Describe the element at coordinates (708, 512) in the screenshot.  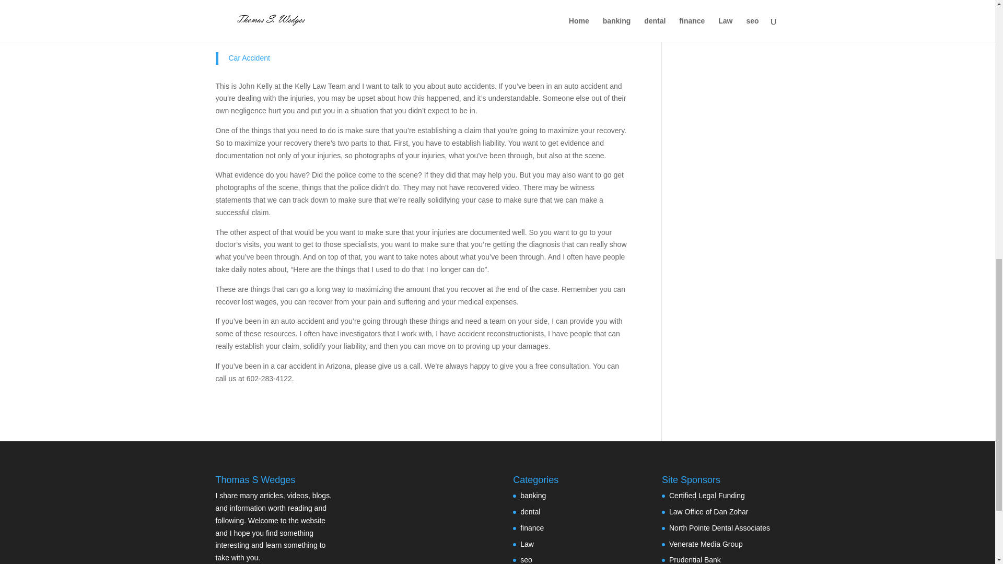
I see `Law Office of Dan Zohar` at that location.